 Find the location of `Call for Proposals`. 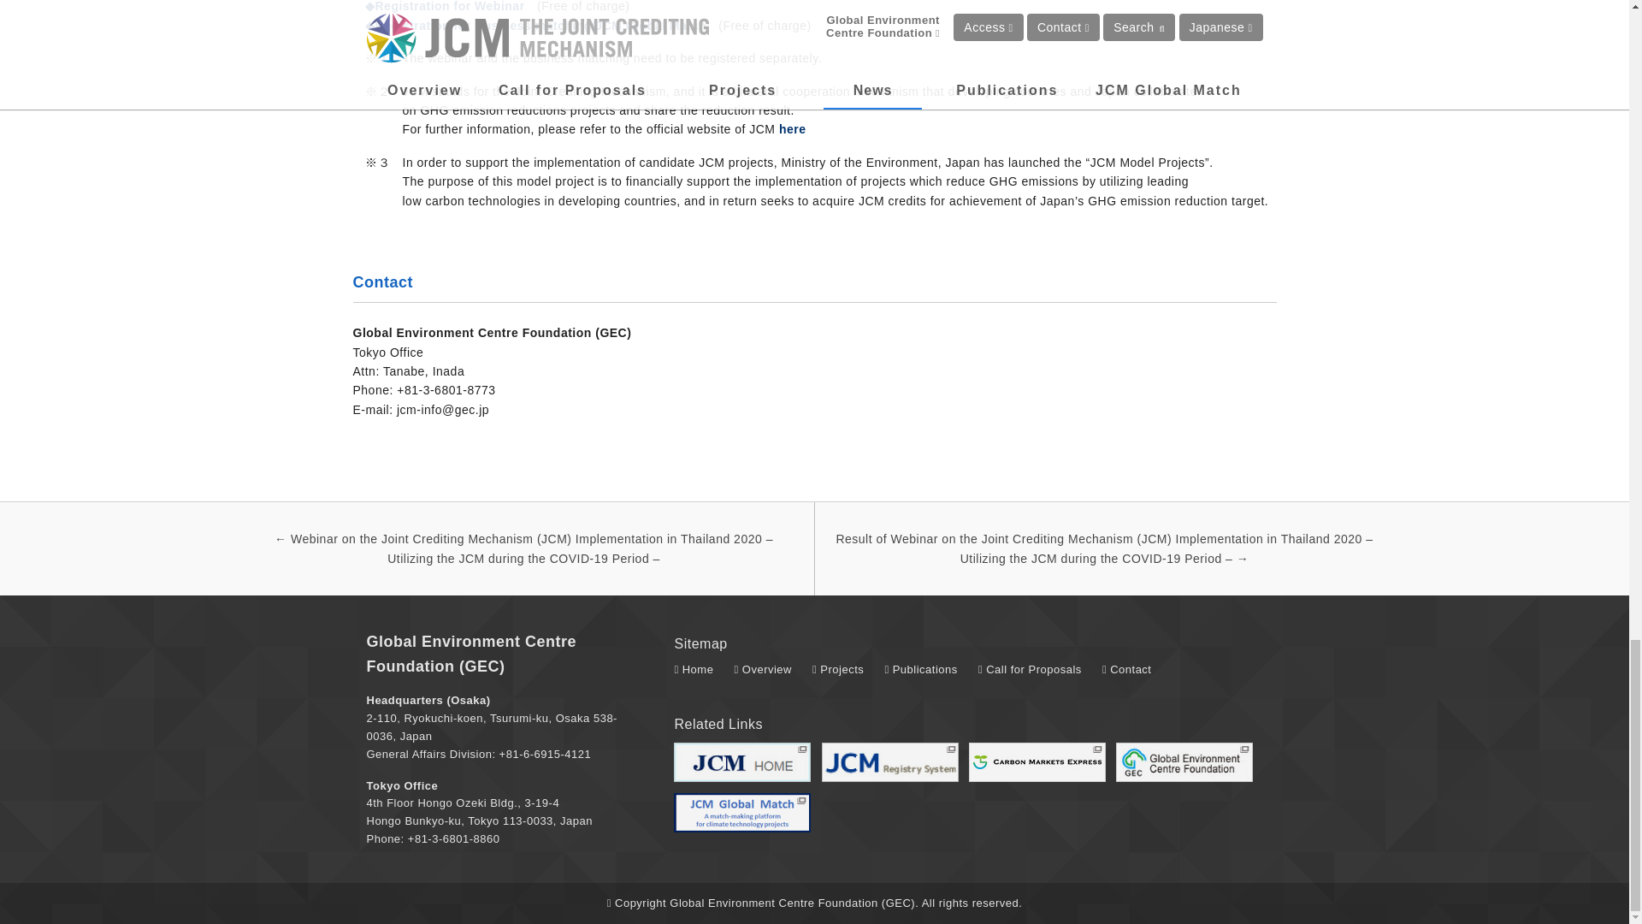

Call for Proposals is located at coordinates (1030, 670).